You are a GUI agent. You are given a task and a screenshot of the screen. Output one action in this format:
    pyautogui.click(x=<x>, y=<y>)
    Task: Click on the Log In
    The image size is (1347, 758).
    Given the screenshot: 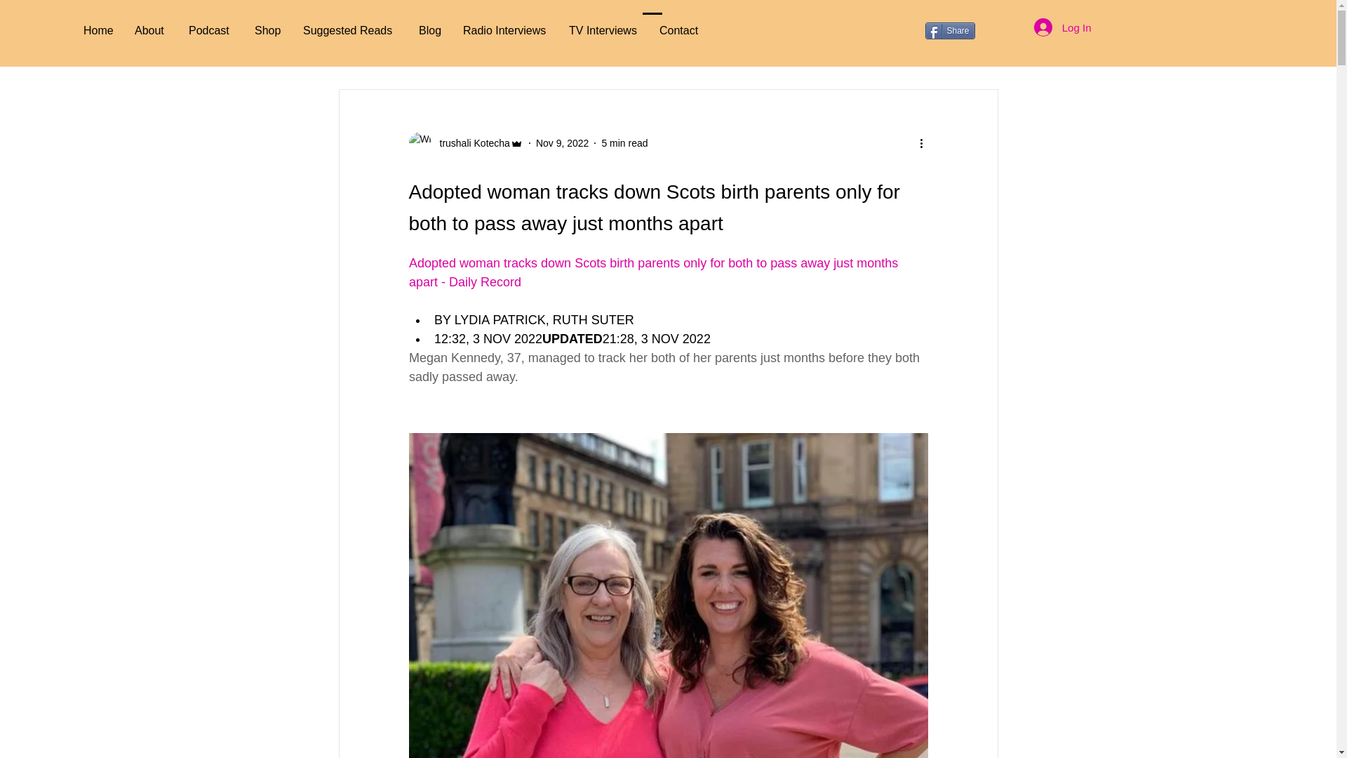 What is the action you would take?
    pyautogui.click(x=1062, y=27)
    